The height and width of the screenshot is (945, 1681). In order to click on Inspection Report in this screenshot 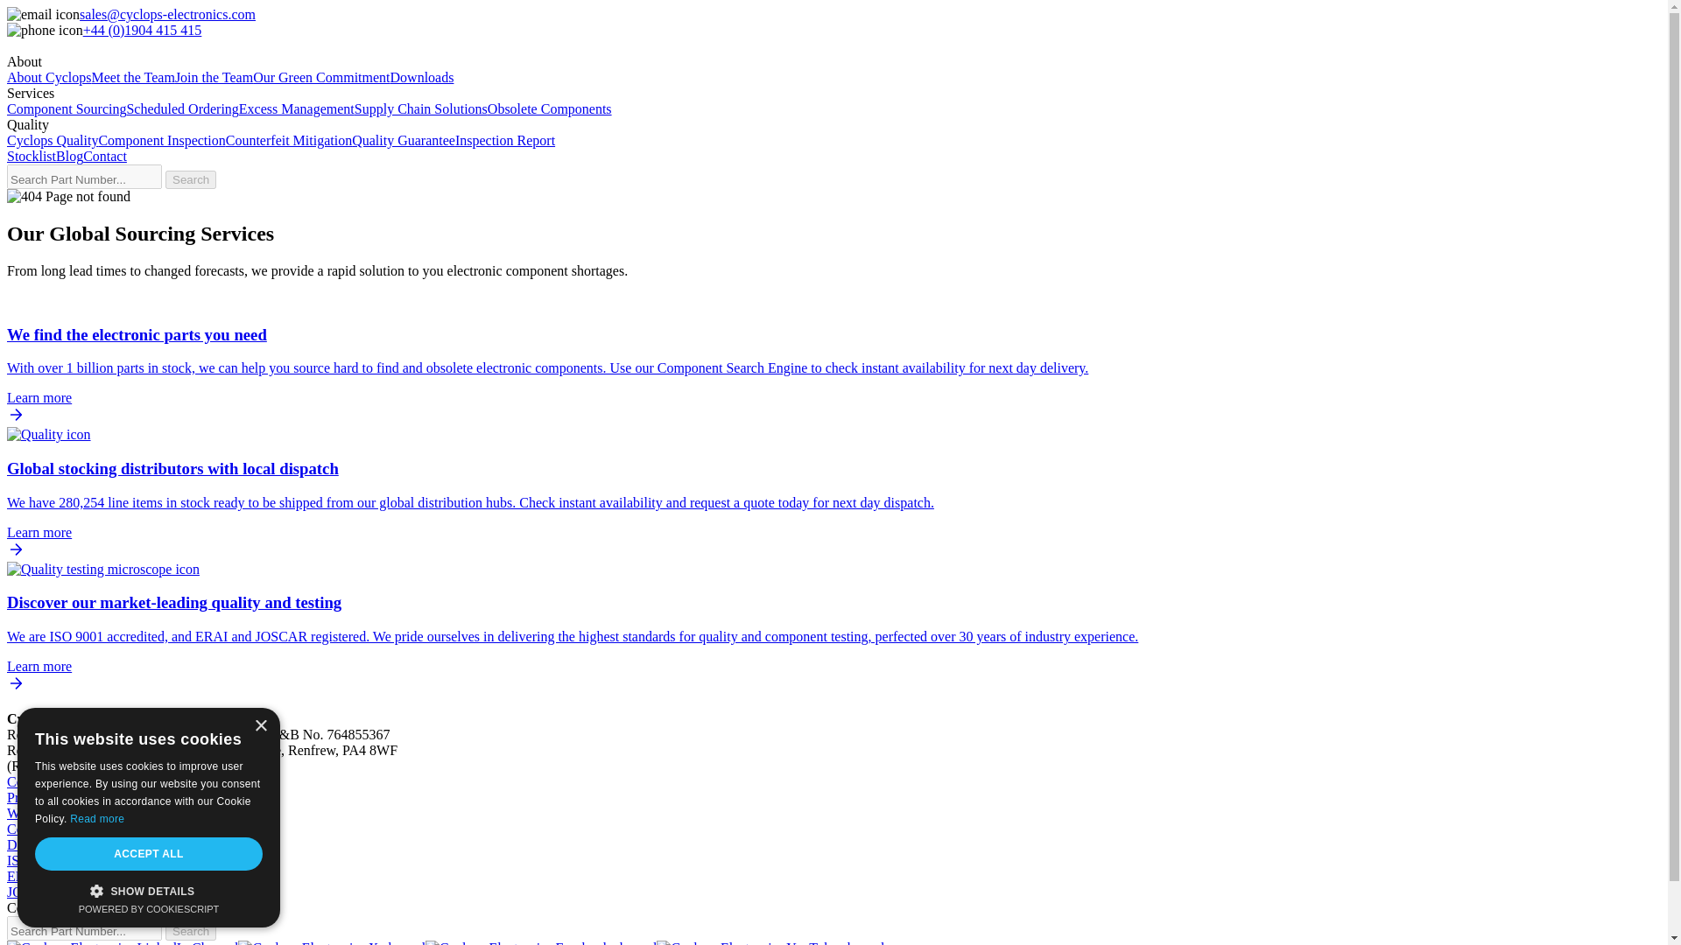, I will do `click(504, 140)`.